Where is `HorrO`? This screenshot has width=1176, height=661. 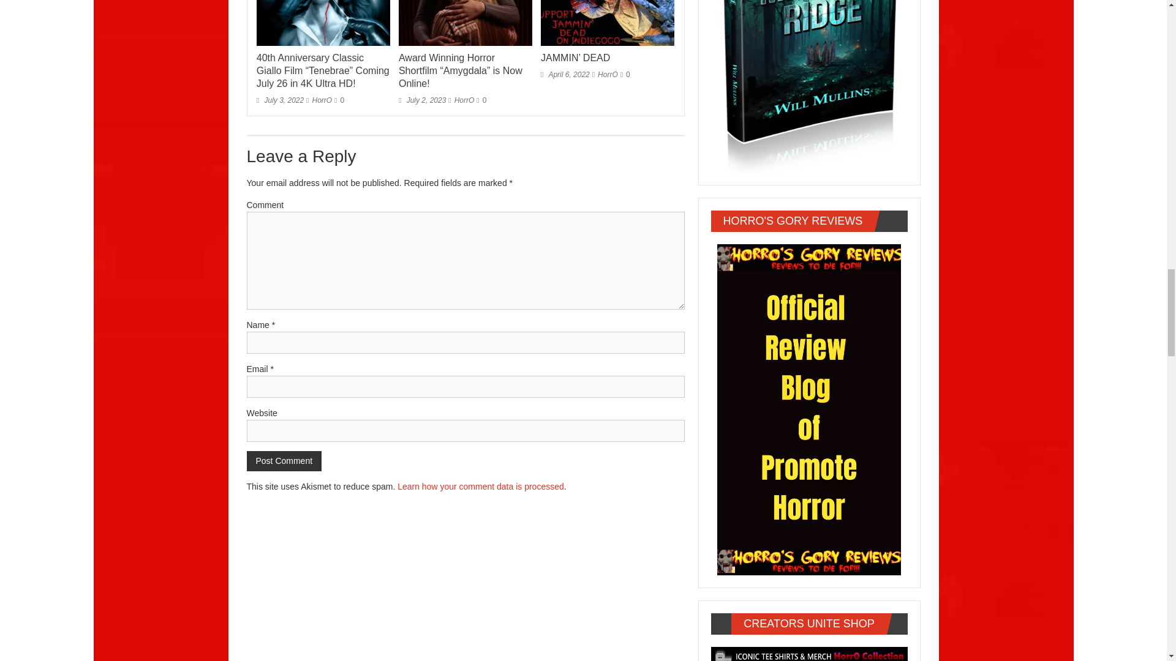 HorrO is located at coordinates (322, 100).